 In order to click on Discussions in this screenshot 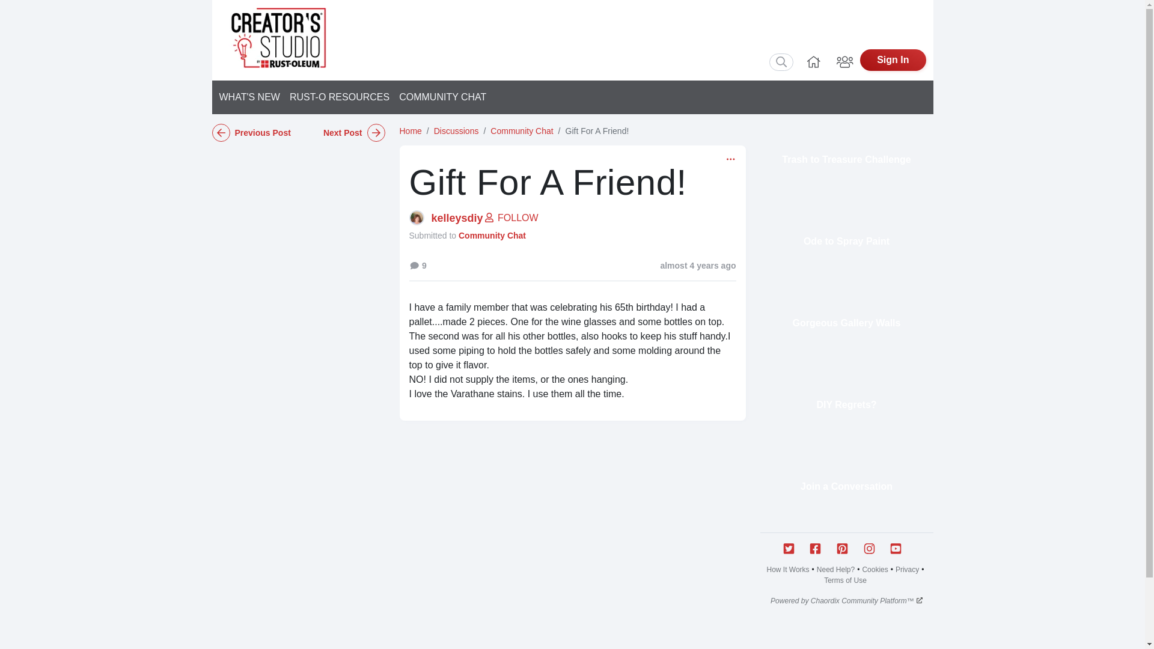, I will do `click(456, 130)`.